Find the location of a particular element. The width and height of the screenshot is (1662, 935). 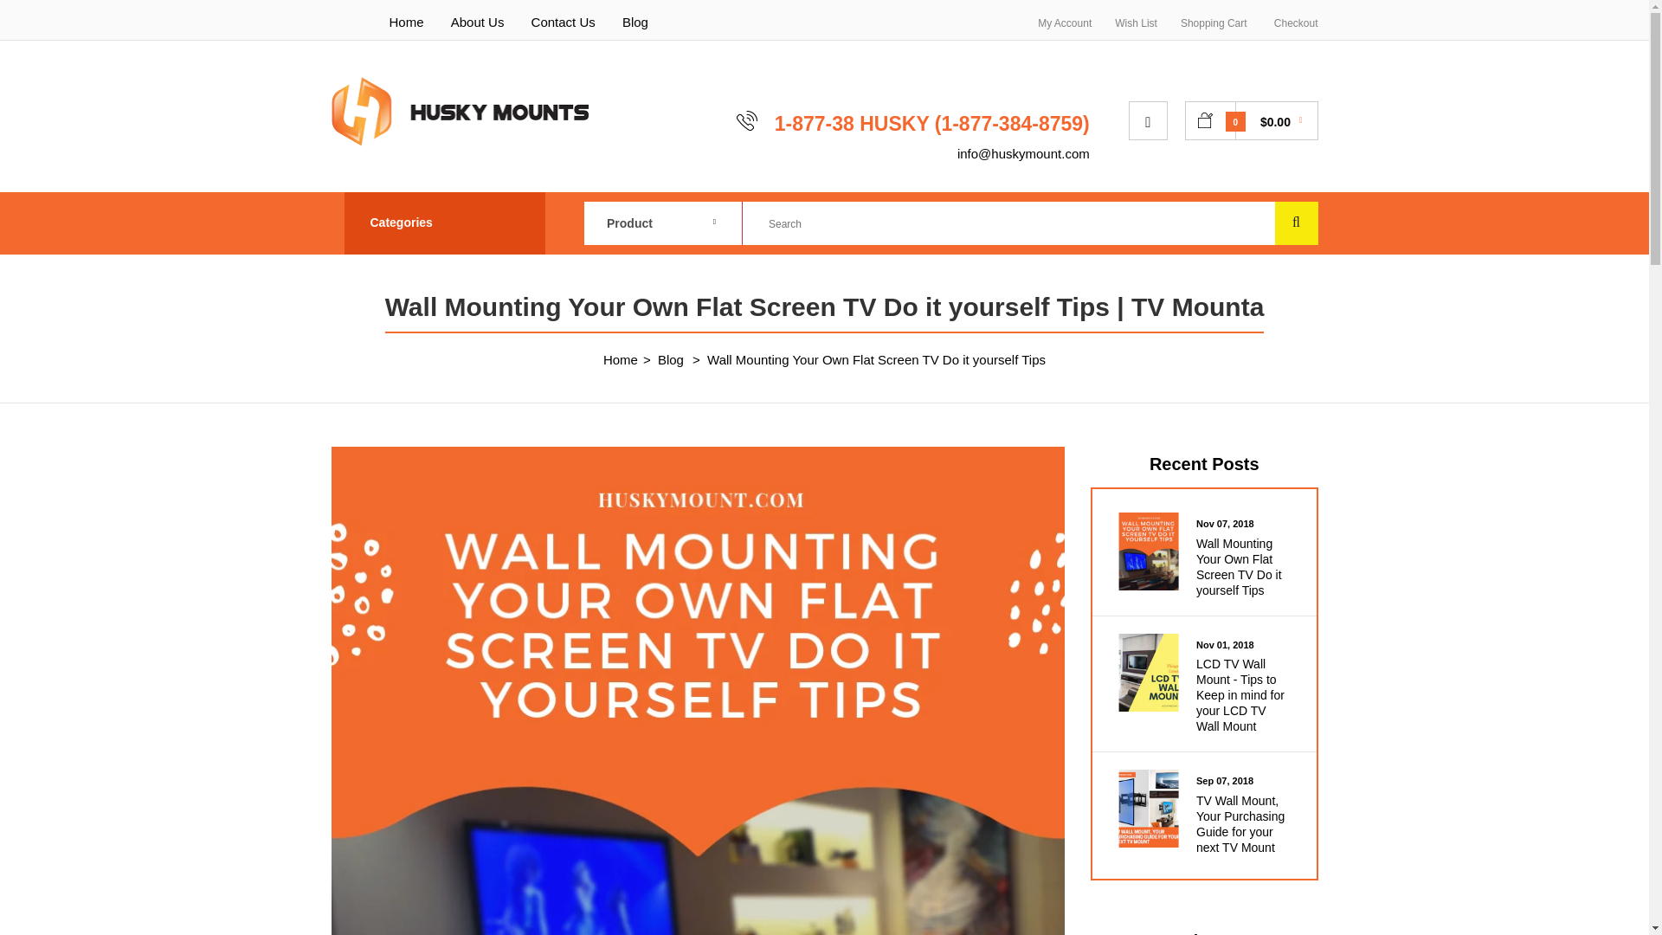

My Account is located at coordinates (1065, 23).